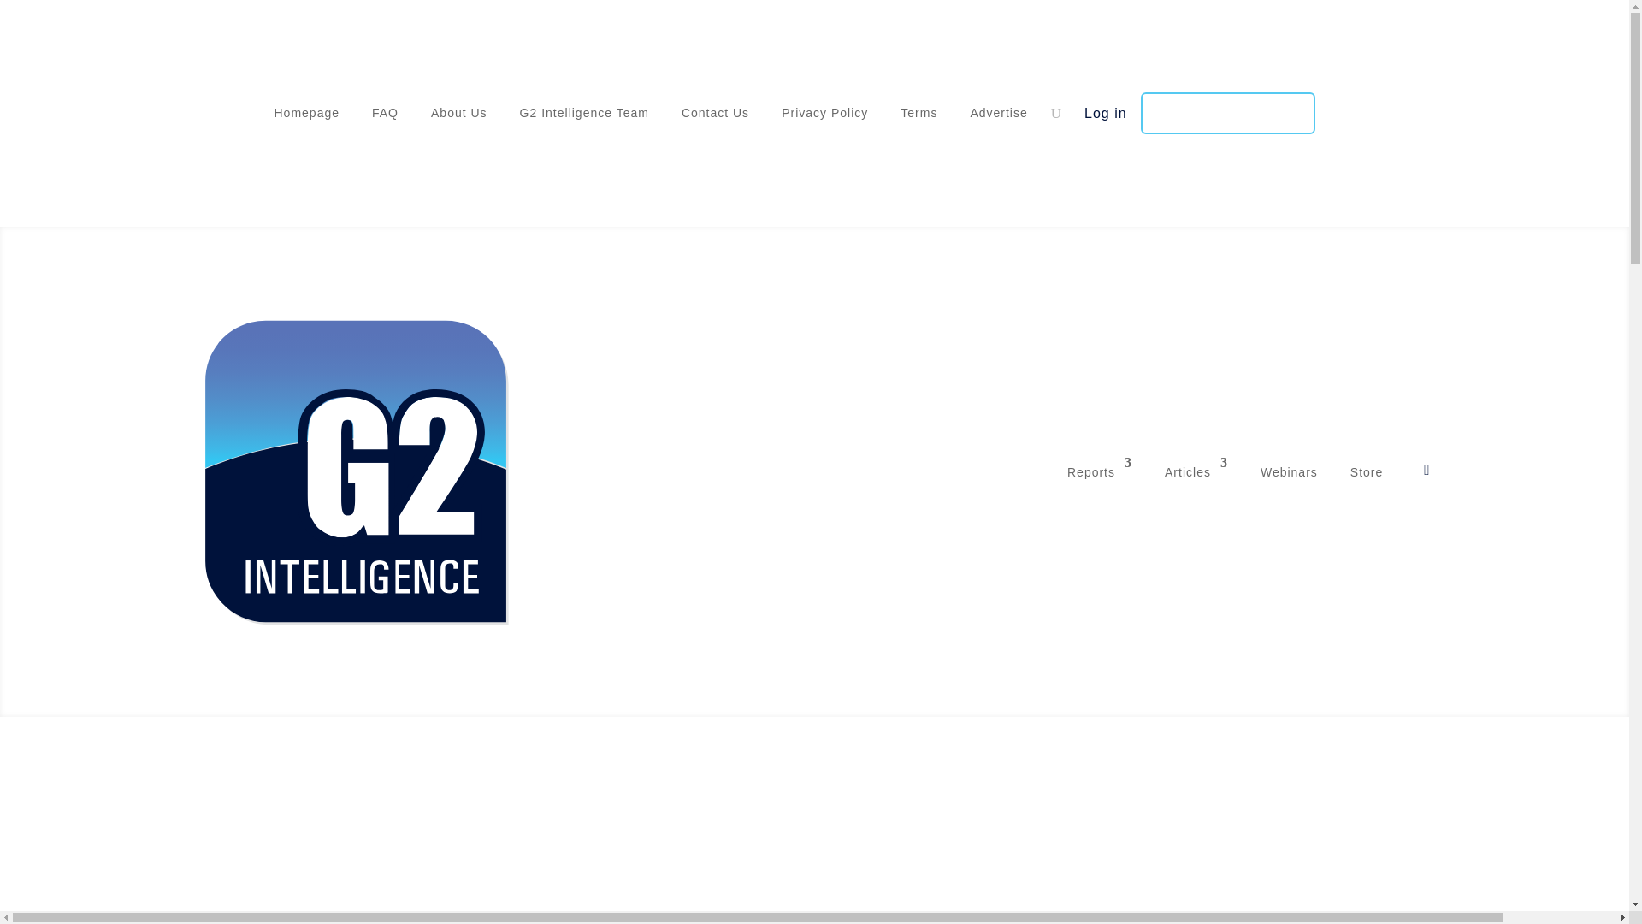 The height and width of the screenshot is (924, 1642). What do you see at coordinates (1228, 113) in the screenshot?
I see `Start free trial` at bounding box center [1228, 113].